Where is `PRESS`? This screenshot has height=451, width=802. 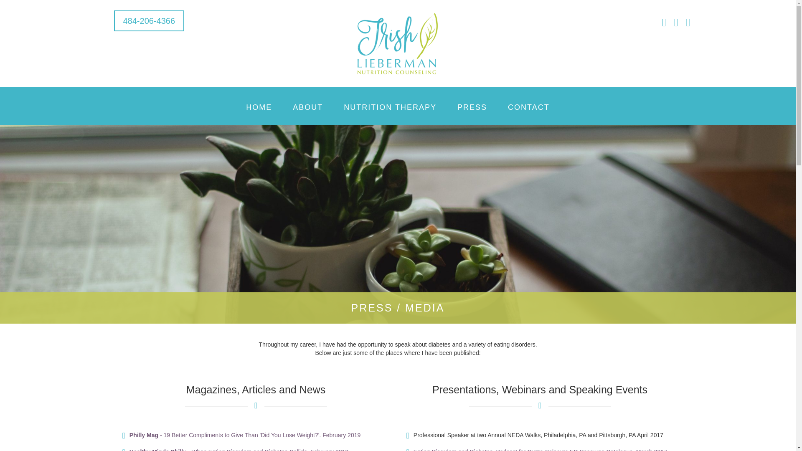
PRESS is located at coordinates (472, 107).